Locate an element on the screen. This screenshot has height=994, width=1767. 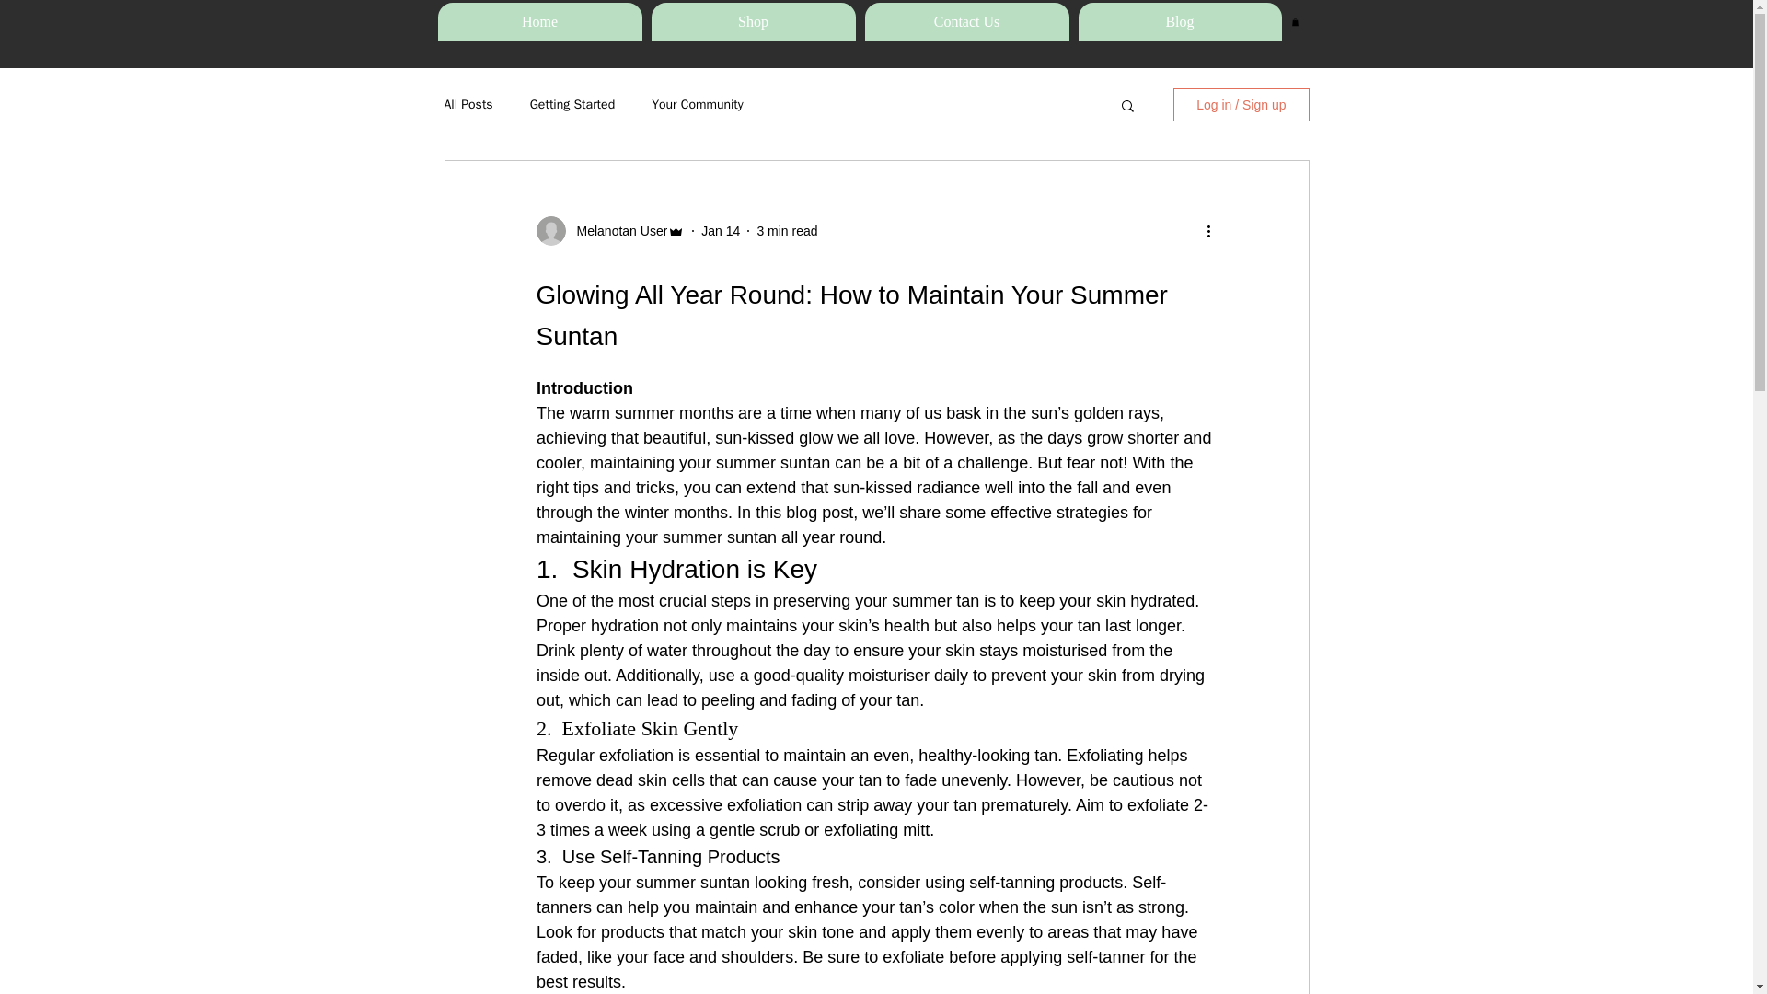
Blog is located at coordinates (1180, 22).